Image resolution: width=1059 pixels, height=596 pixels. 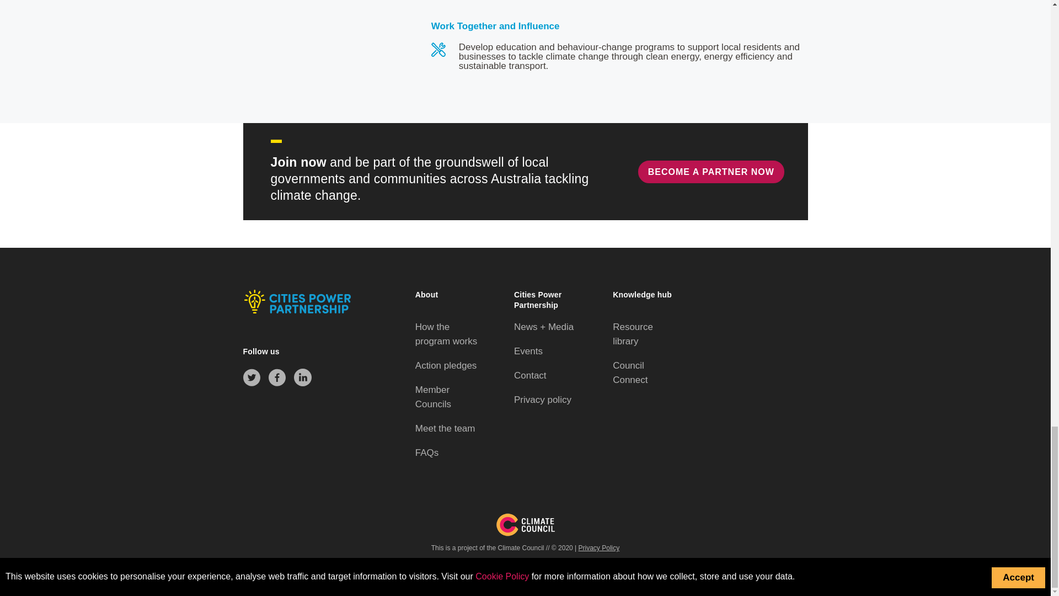 What do you see at coordinates (712, 171) in the screenshot?
I see `BECOME A PARTNER NOW` at bounding box center [712, 171].